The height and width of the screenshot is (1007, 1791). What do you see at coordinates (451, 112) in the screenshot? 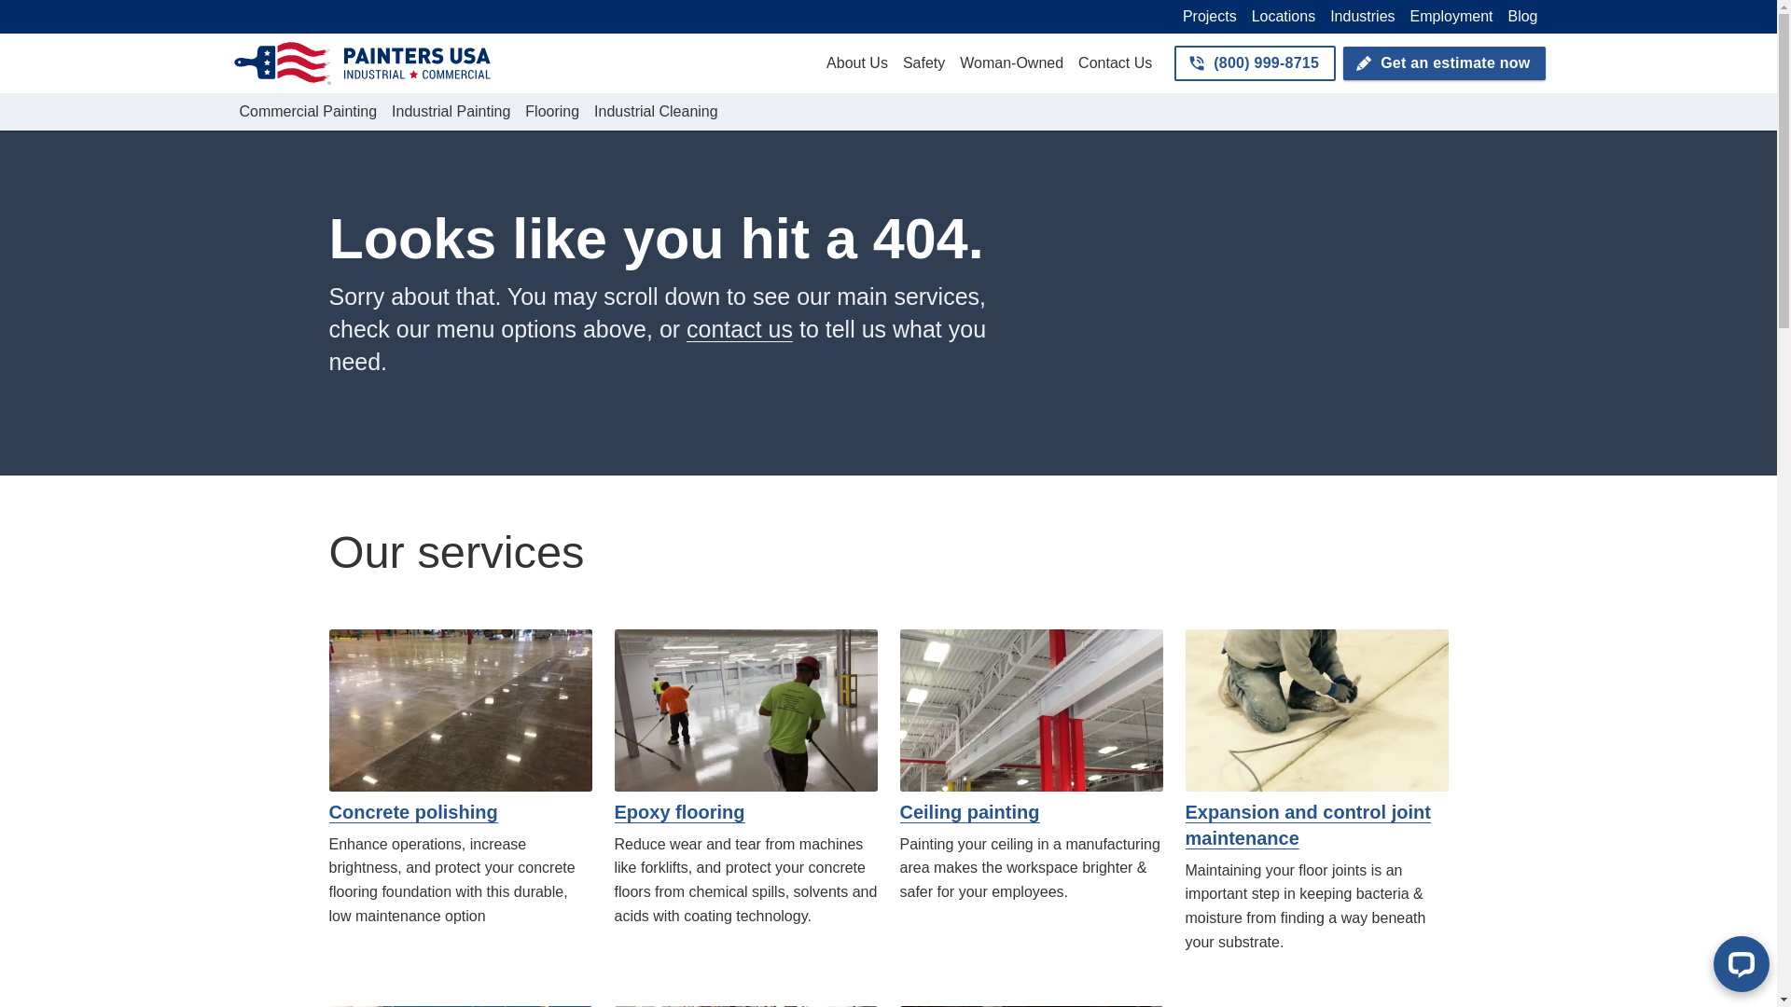
I see `Industrial Painting` at bounding box center [451, 112].